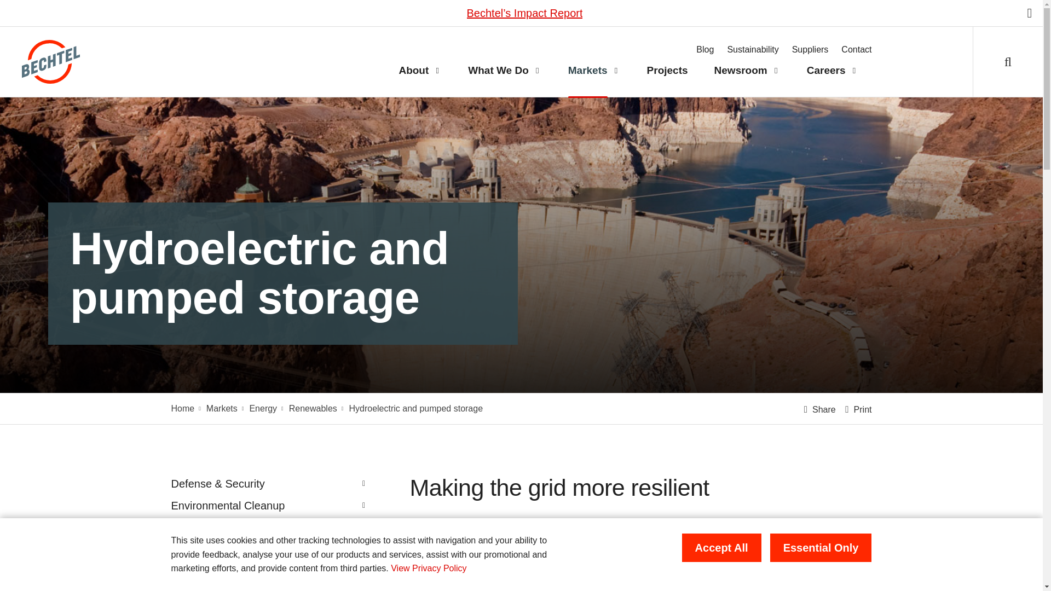 This screenshot has width=1051, height=591. What do you see at coordinates (581, 71) in the screenshot?
I see `Markets` at bounding box center [581, 71].